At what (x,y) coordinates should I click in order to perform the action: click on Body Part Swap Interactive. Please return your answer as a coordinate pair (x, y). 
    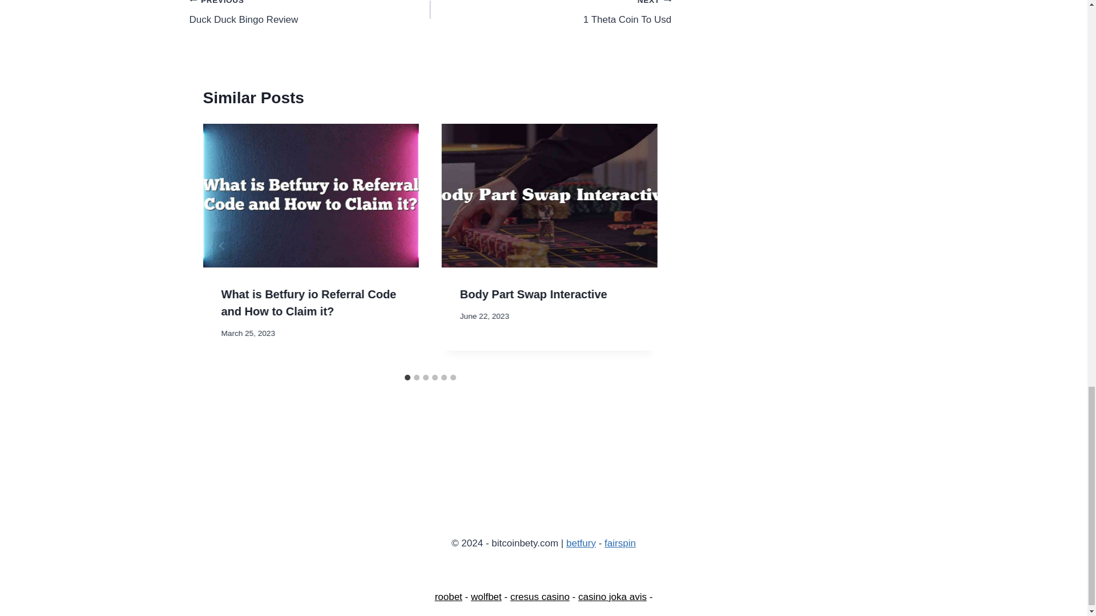
    Looking at the image, I should click on (533, 294).